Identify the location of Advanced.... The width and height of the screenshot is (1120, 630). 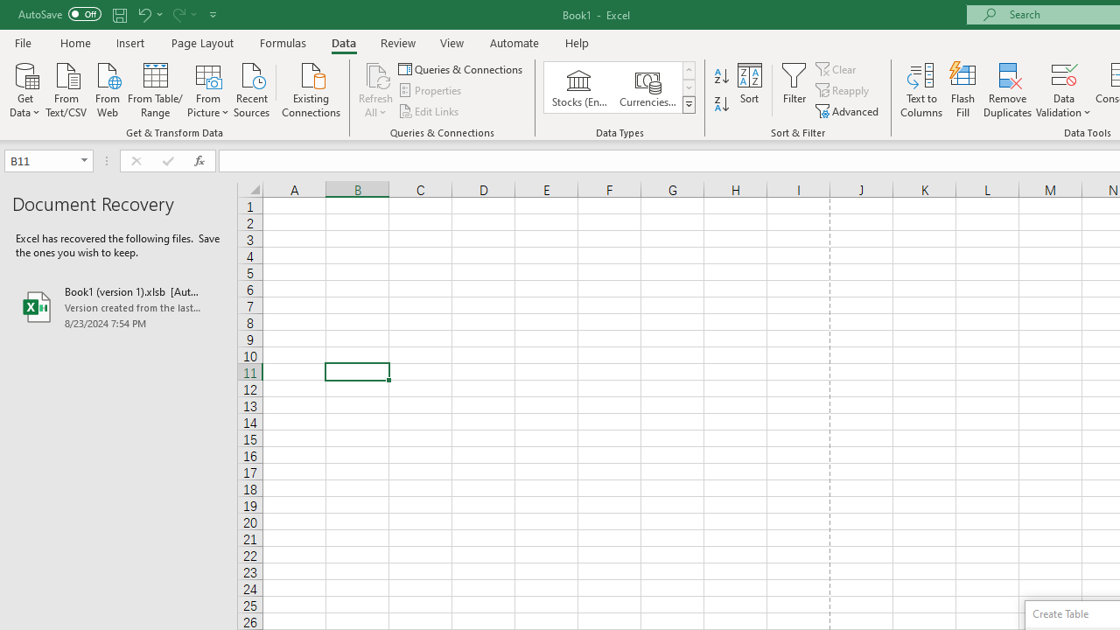
(849, 110).